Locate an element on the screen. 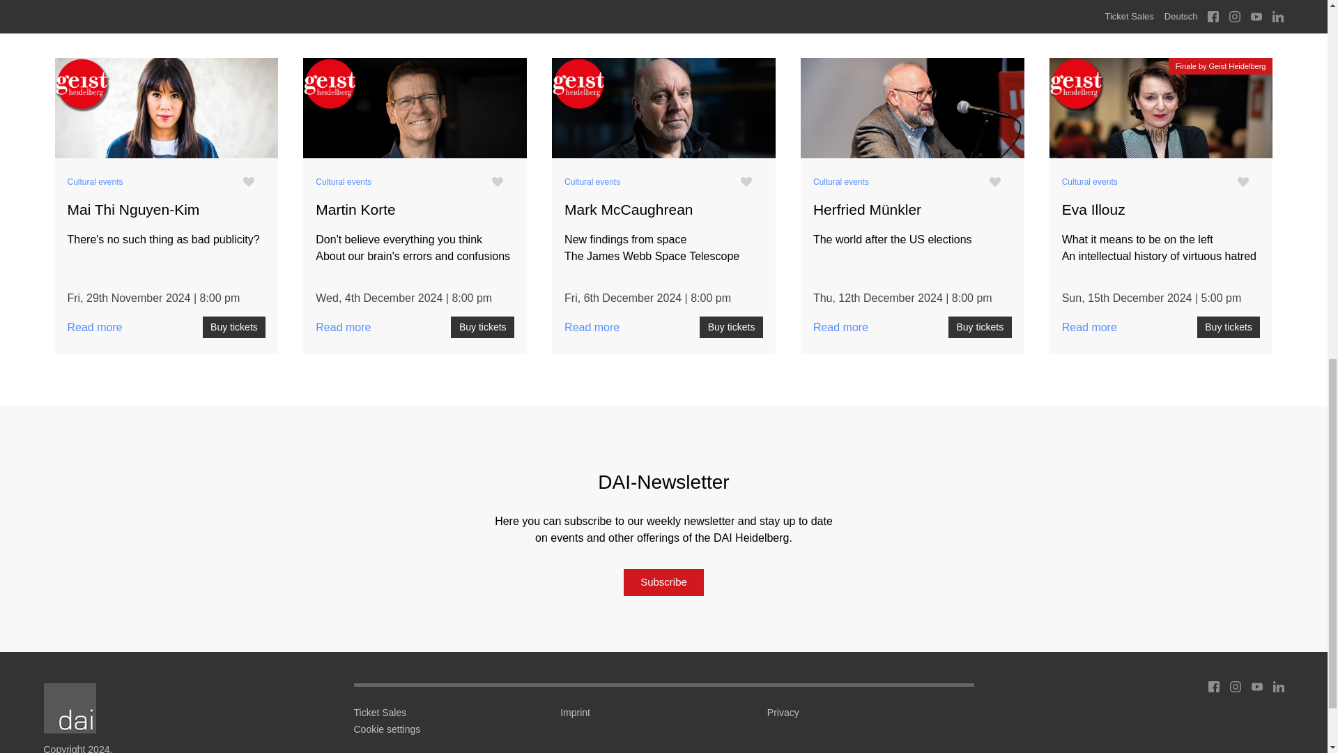 The image size is (1338, 753). Read more is located at coordinates (415, 111).